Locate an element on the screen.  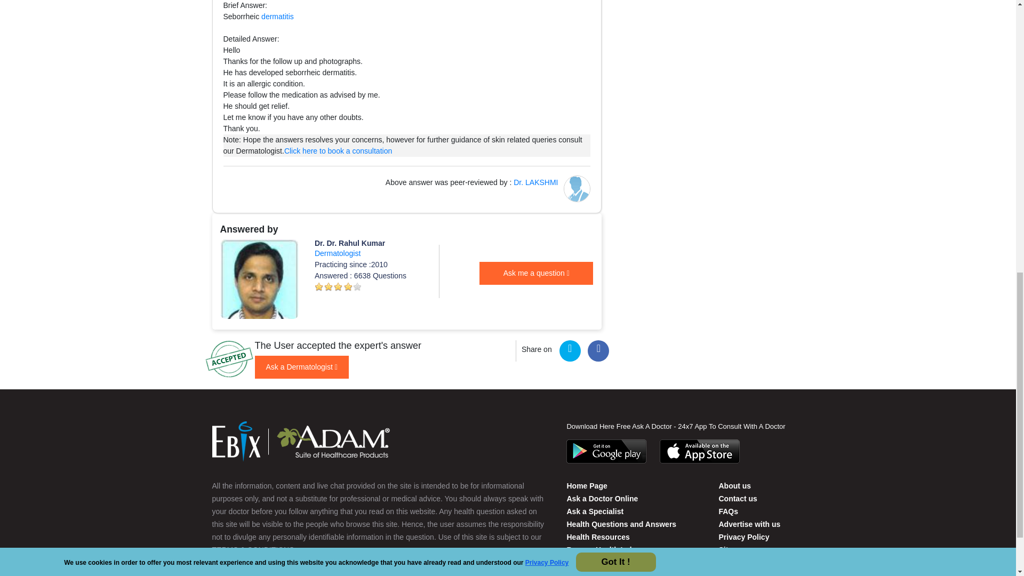
FAQs is located at coordinates (729, 511).